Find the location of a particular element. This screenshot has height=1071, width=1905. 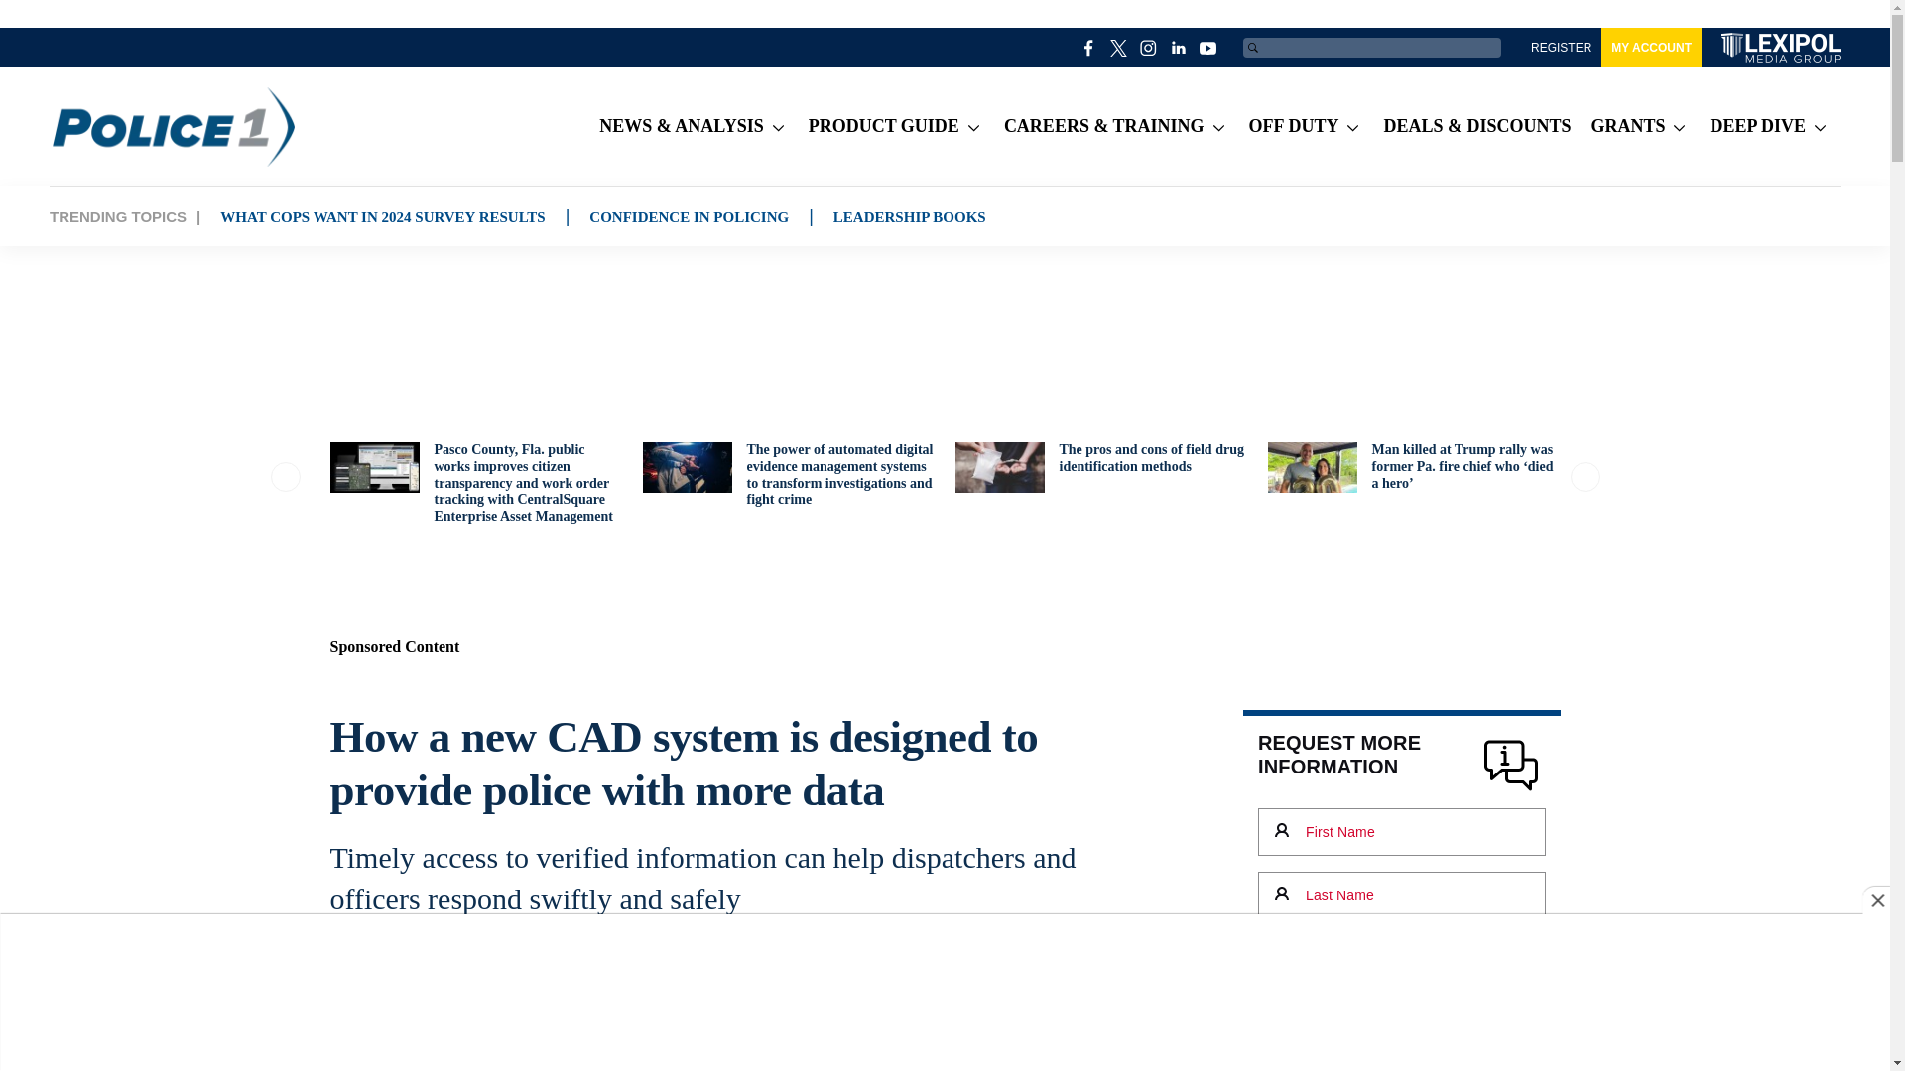

linkedin is located at coordinates (1179, 48).